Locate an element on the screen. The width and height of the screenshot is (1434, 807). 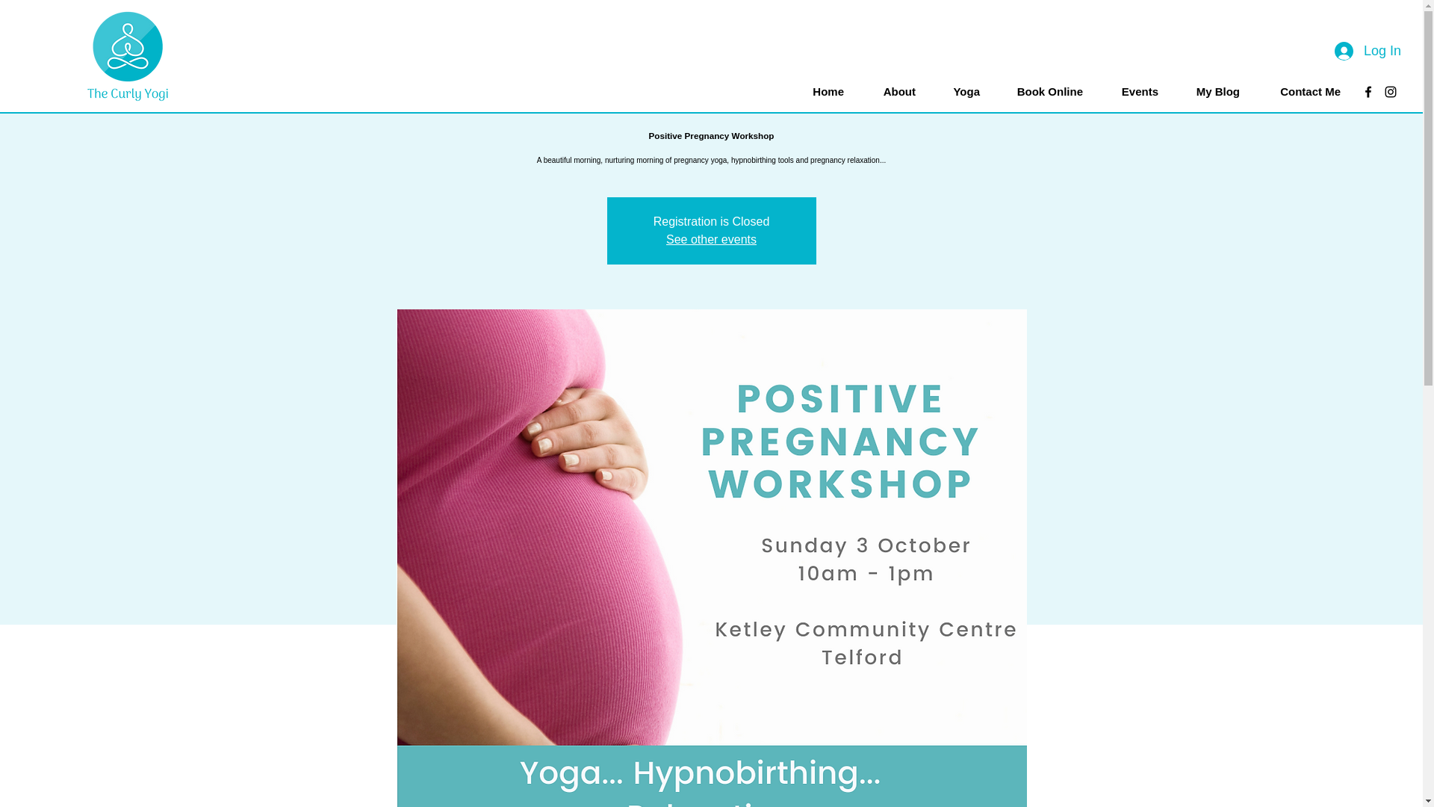
My Blog is located at coordinates (1210, 92).